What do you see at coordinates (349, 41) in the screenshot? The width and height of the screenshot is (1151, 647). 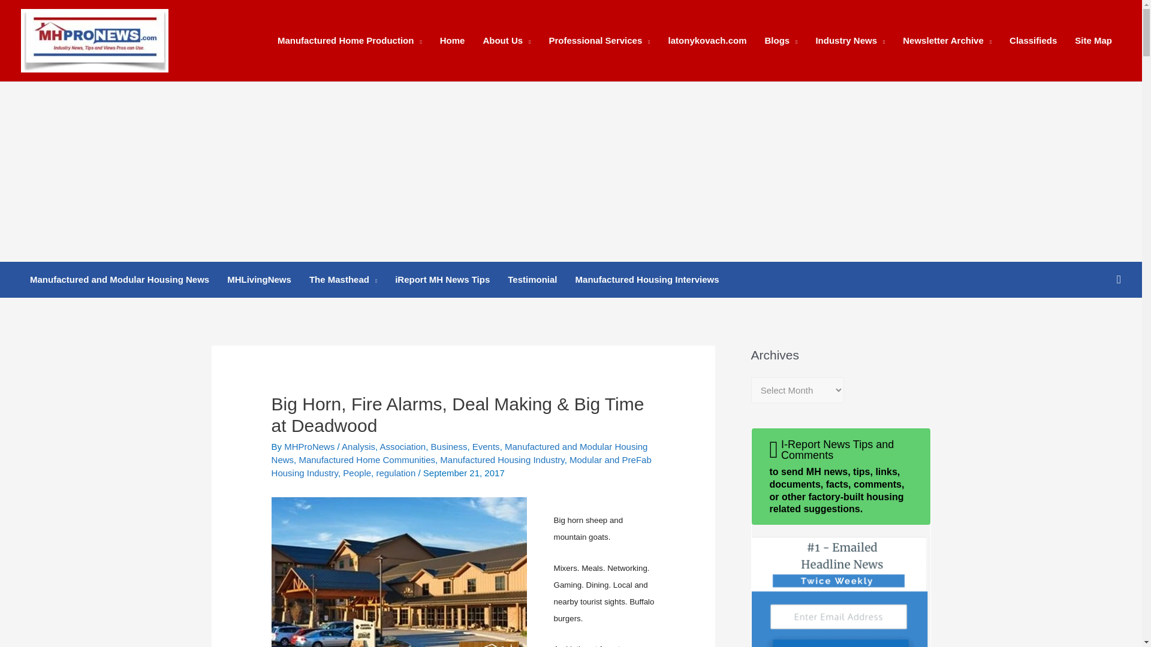 I see `Manufactured Home Production` at bounding box center [349, 41].